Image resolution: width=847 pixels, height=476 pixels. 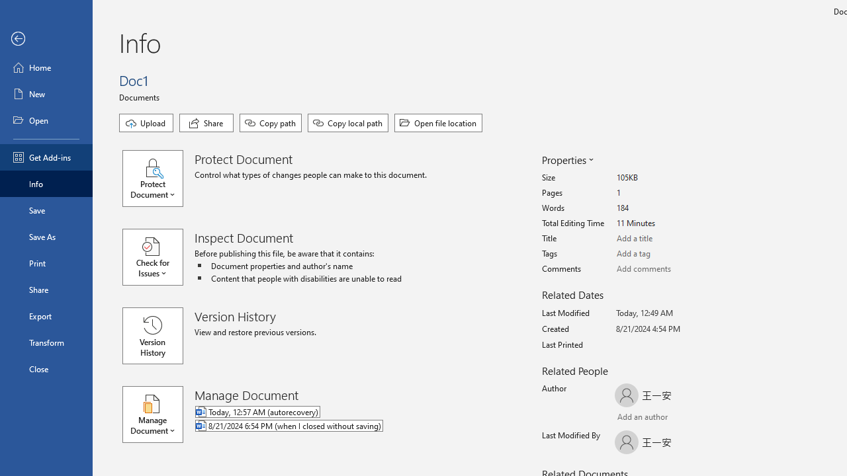 What do you see at coordinates (270, 123) in the screenshot?
I see `Copy path` at bounding box center [270, 123].